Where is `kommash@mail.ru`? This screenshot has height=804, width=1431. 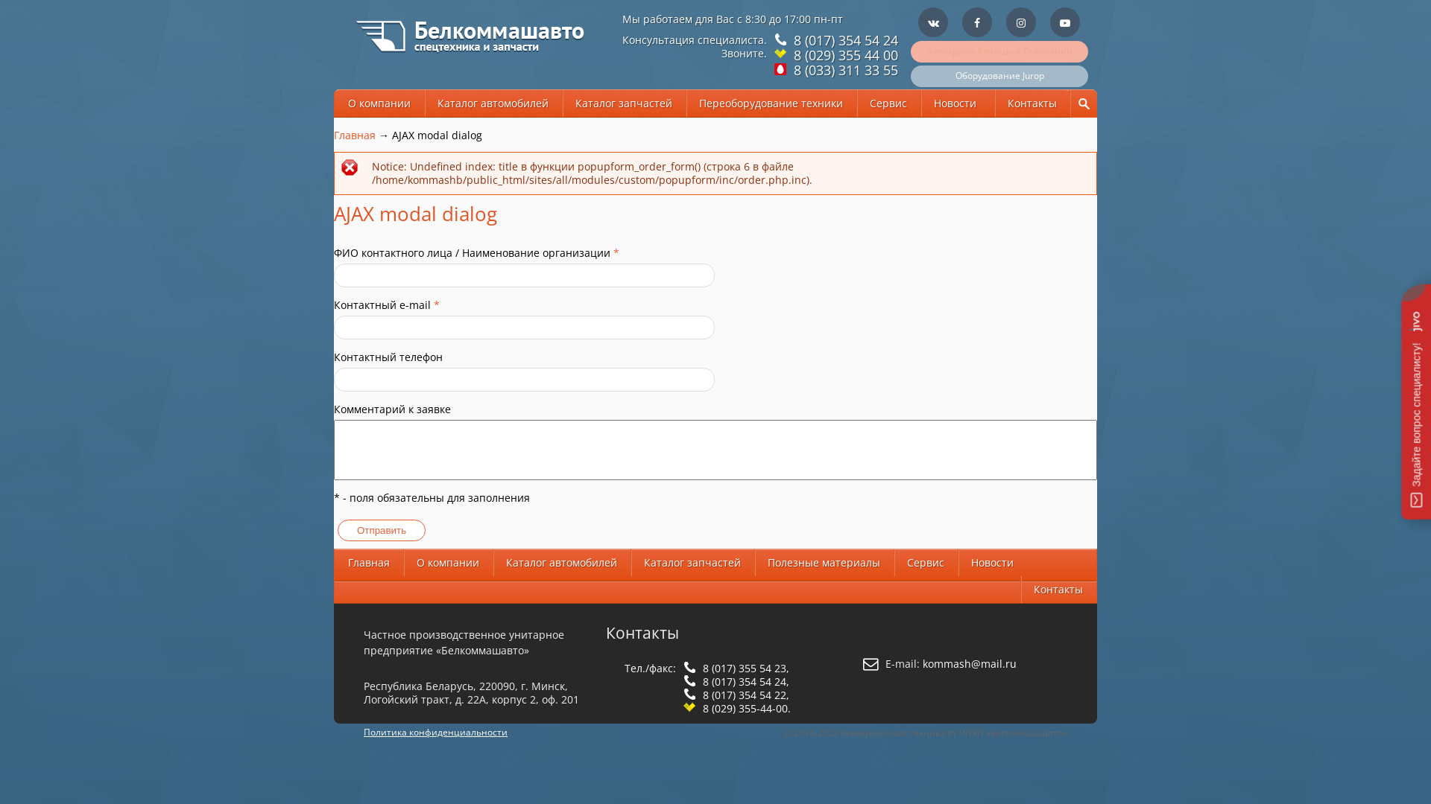 kommash@mail.ru is located at coordinates (970, 664).